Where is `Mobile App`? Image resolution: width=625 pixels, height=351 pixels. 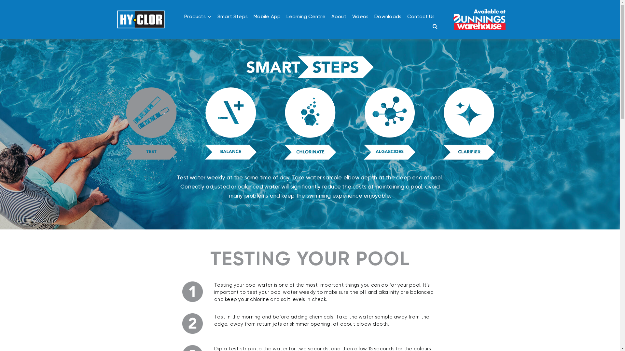
Mobile App is located at coordinates (267, 17).